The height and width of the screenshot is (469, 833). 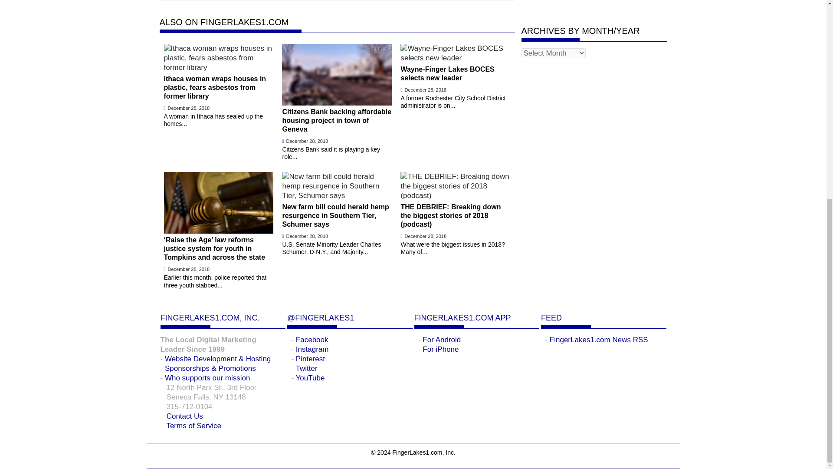 What do you see at coordinates (425, 89) in the screenshot?
I see `December 28, 2018` at bounding box center [425, 89].